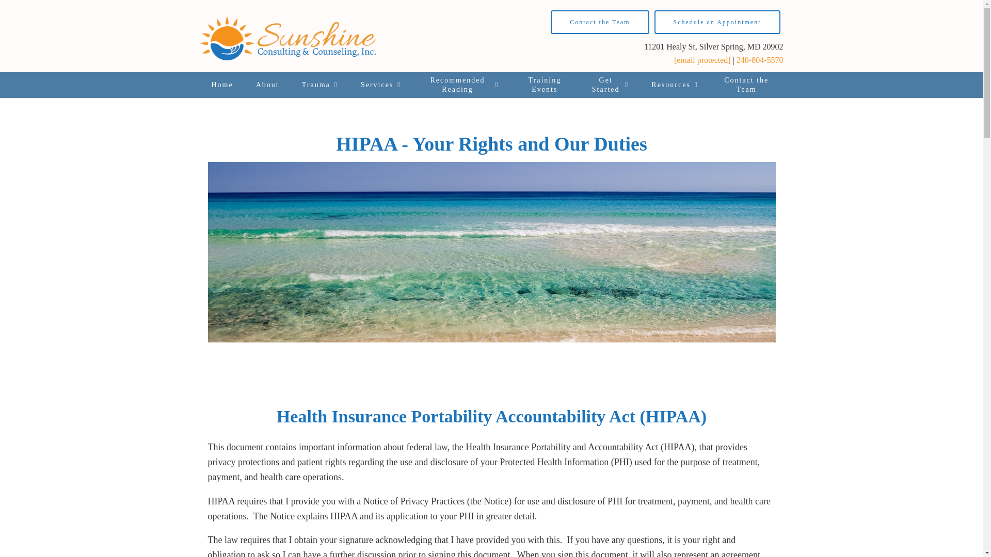  Describe the element at coordinates (320, 85) in the screenshot. I see `Trauma` at that location.